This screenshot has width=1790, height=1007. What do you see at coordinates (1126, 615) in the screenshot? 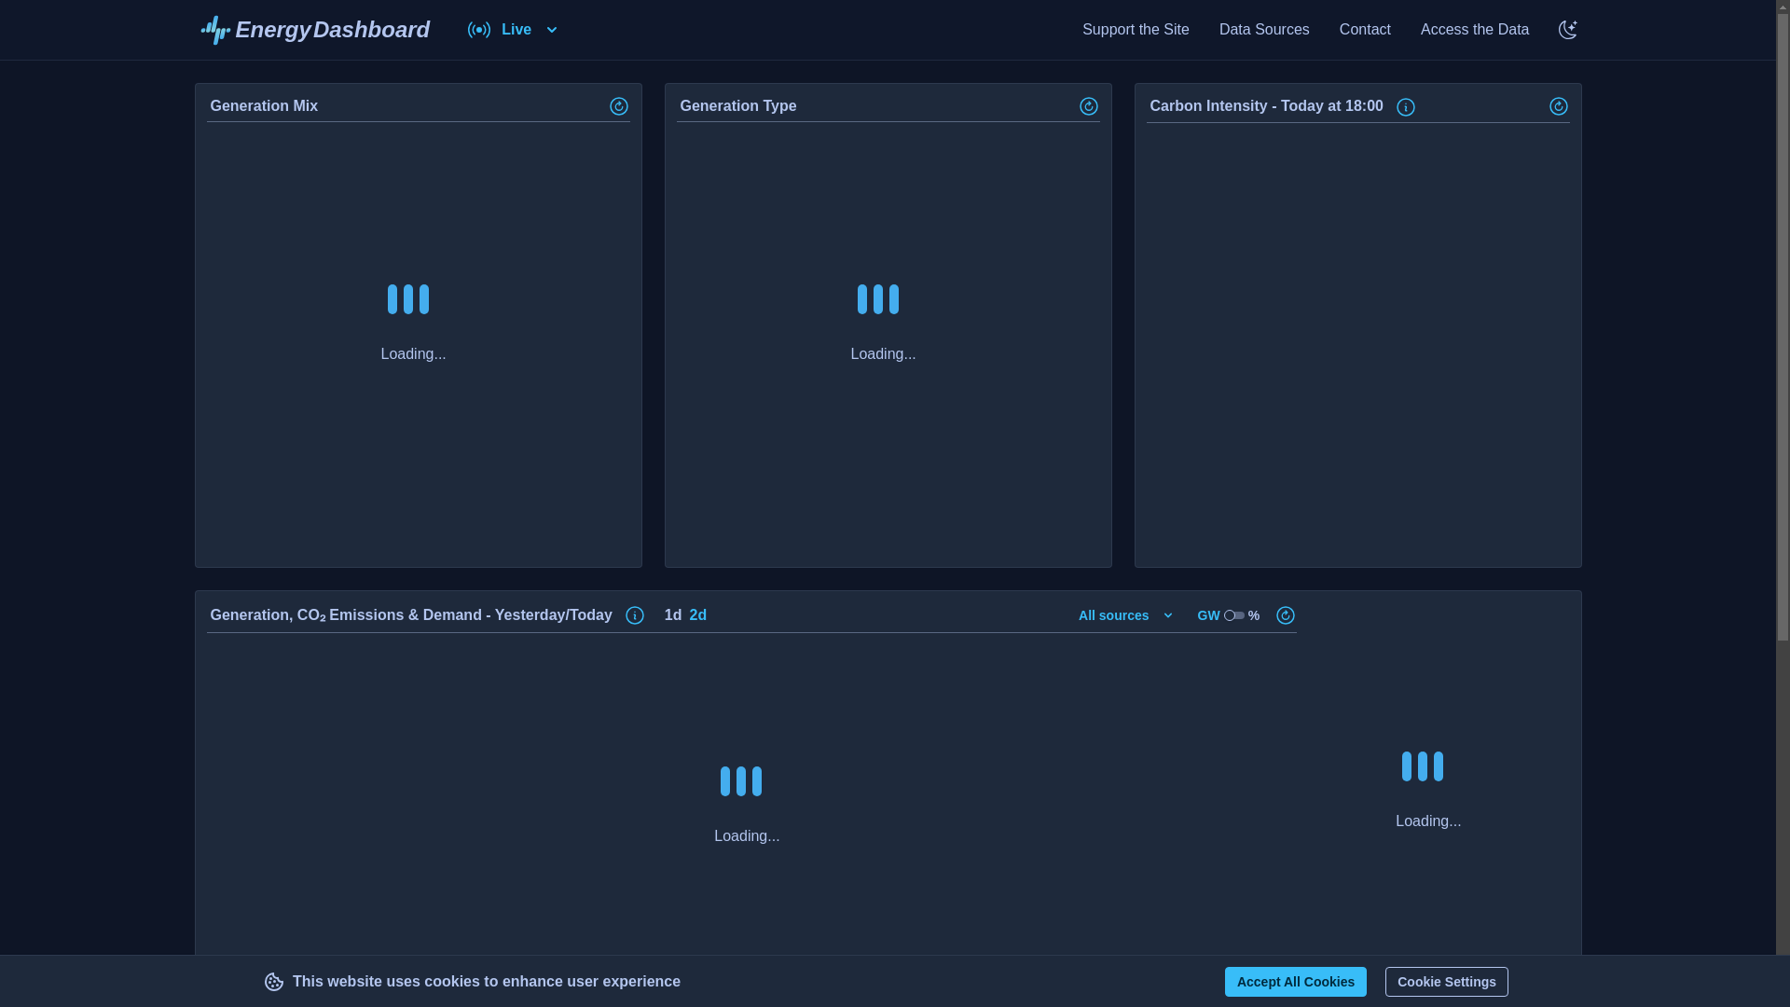
I see `All sources` at bounding box center [1126, 615].